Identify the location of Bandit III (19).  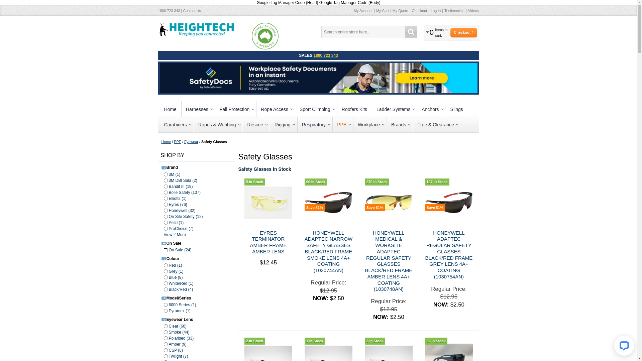
(179, 187).